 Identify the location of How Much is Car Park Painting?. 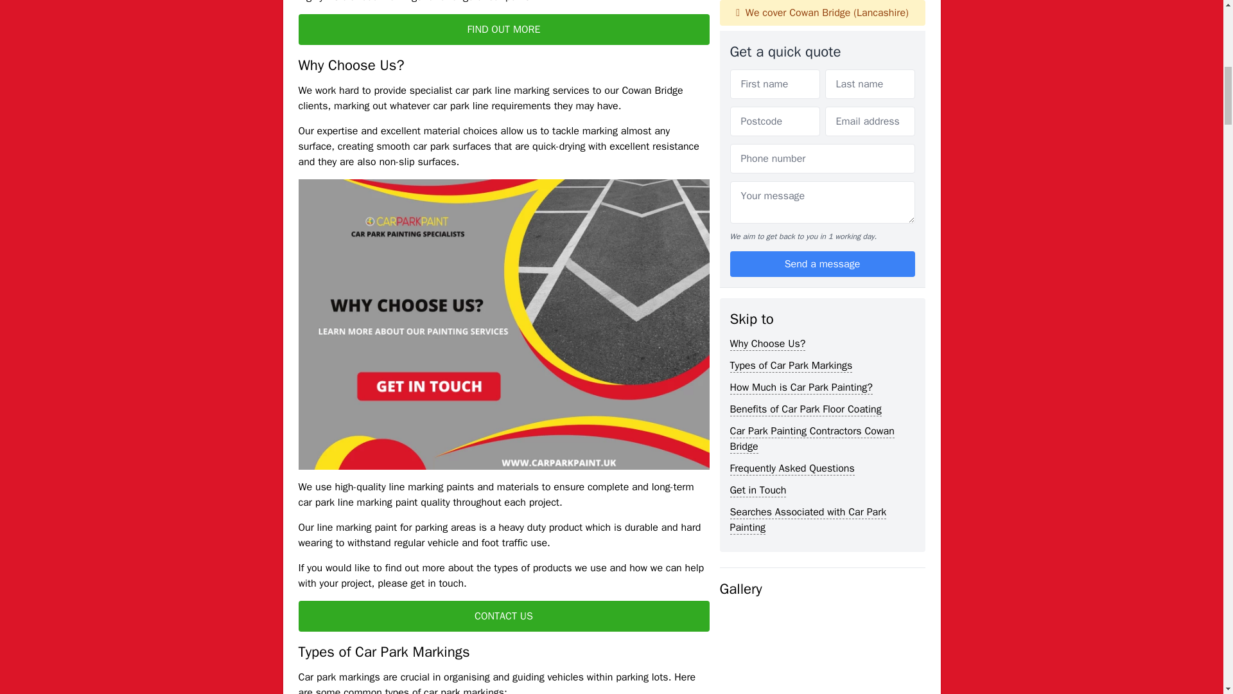
(800, 45).